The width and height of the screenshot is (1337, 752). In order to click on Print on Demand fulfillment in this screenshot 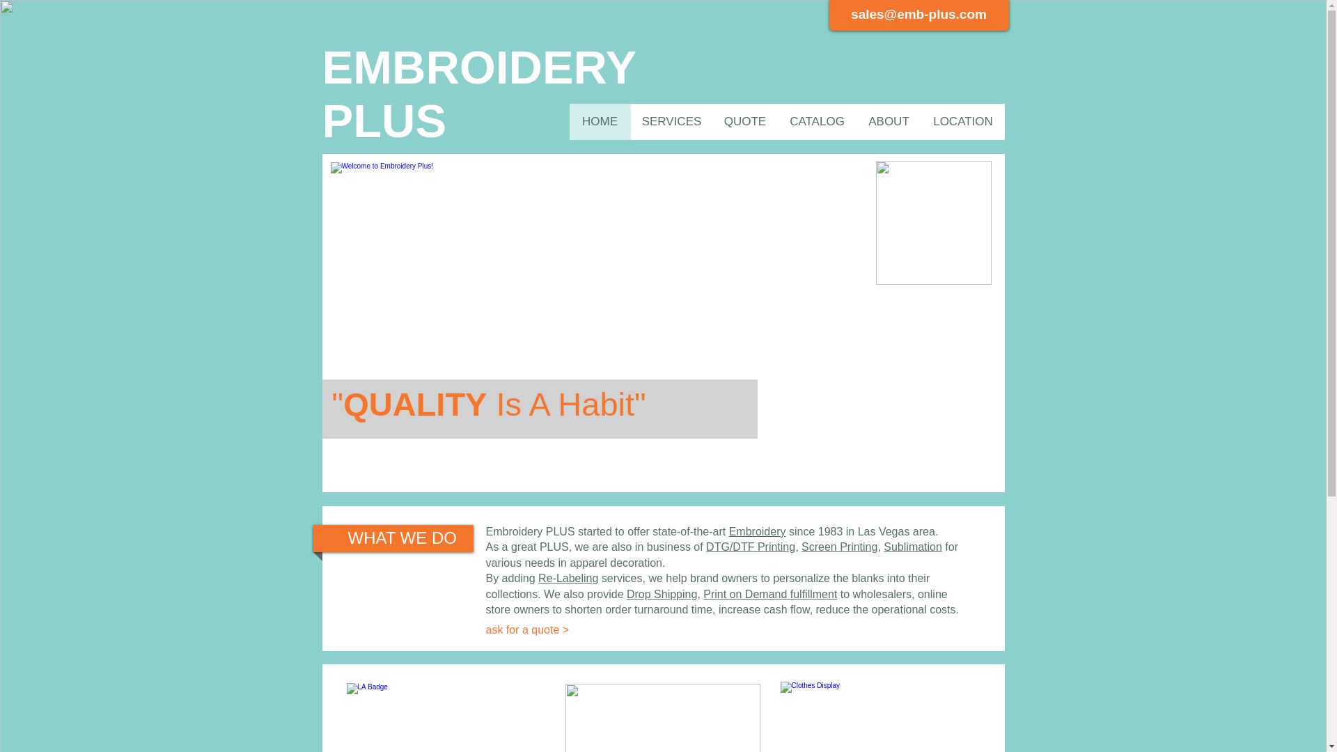, I will do `click(769, 593)`.